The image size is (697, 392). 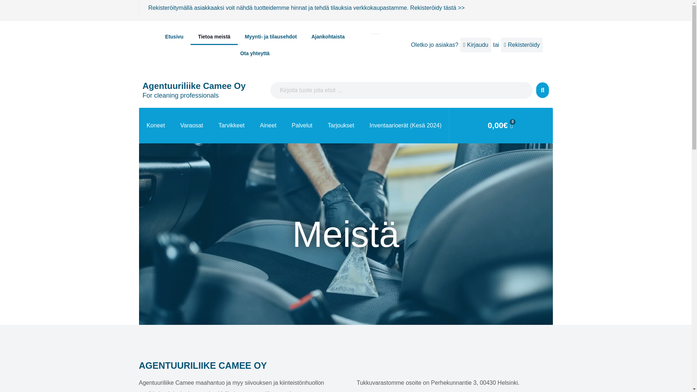 What do you see at coordinates (268, 126) in the screenshot?
I see `Aineet` at bounding box center [268, 126].